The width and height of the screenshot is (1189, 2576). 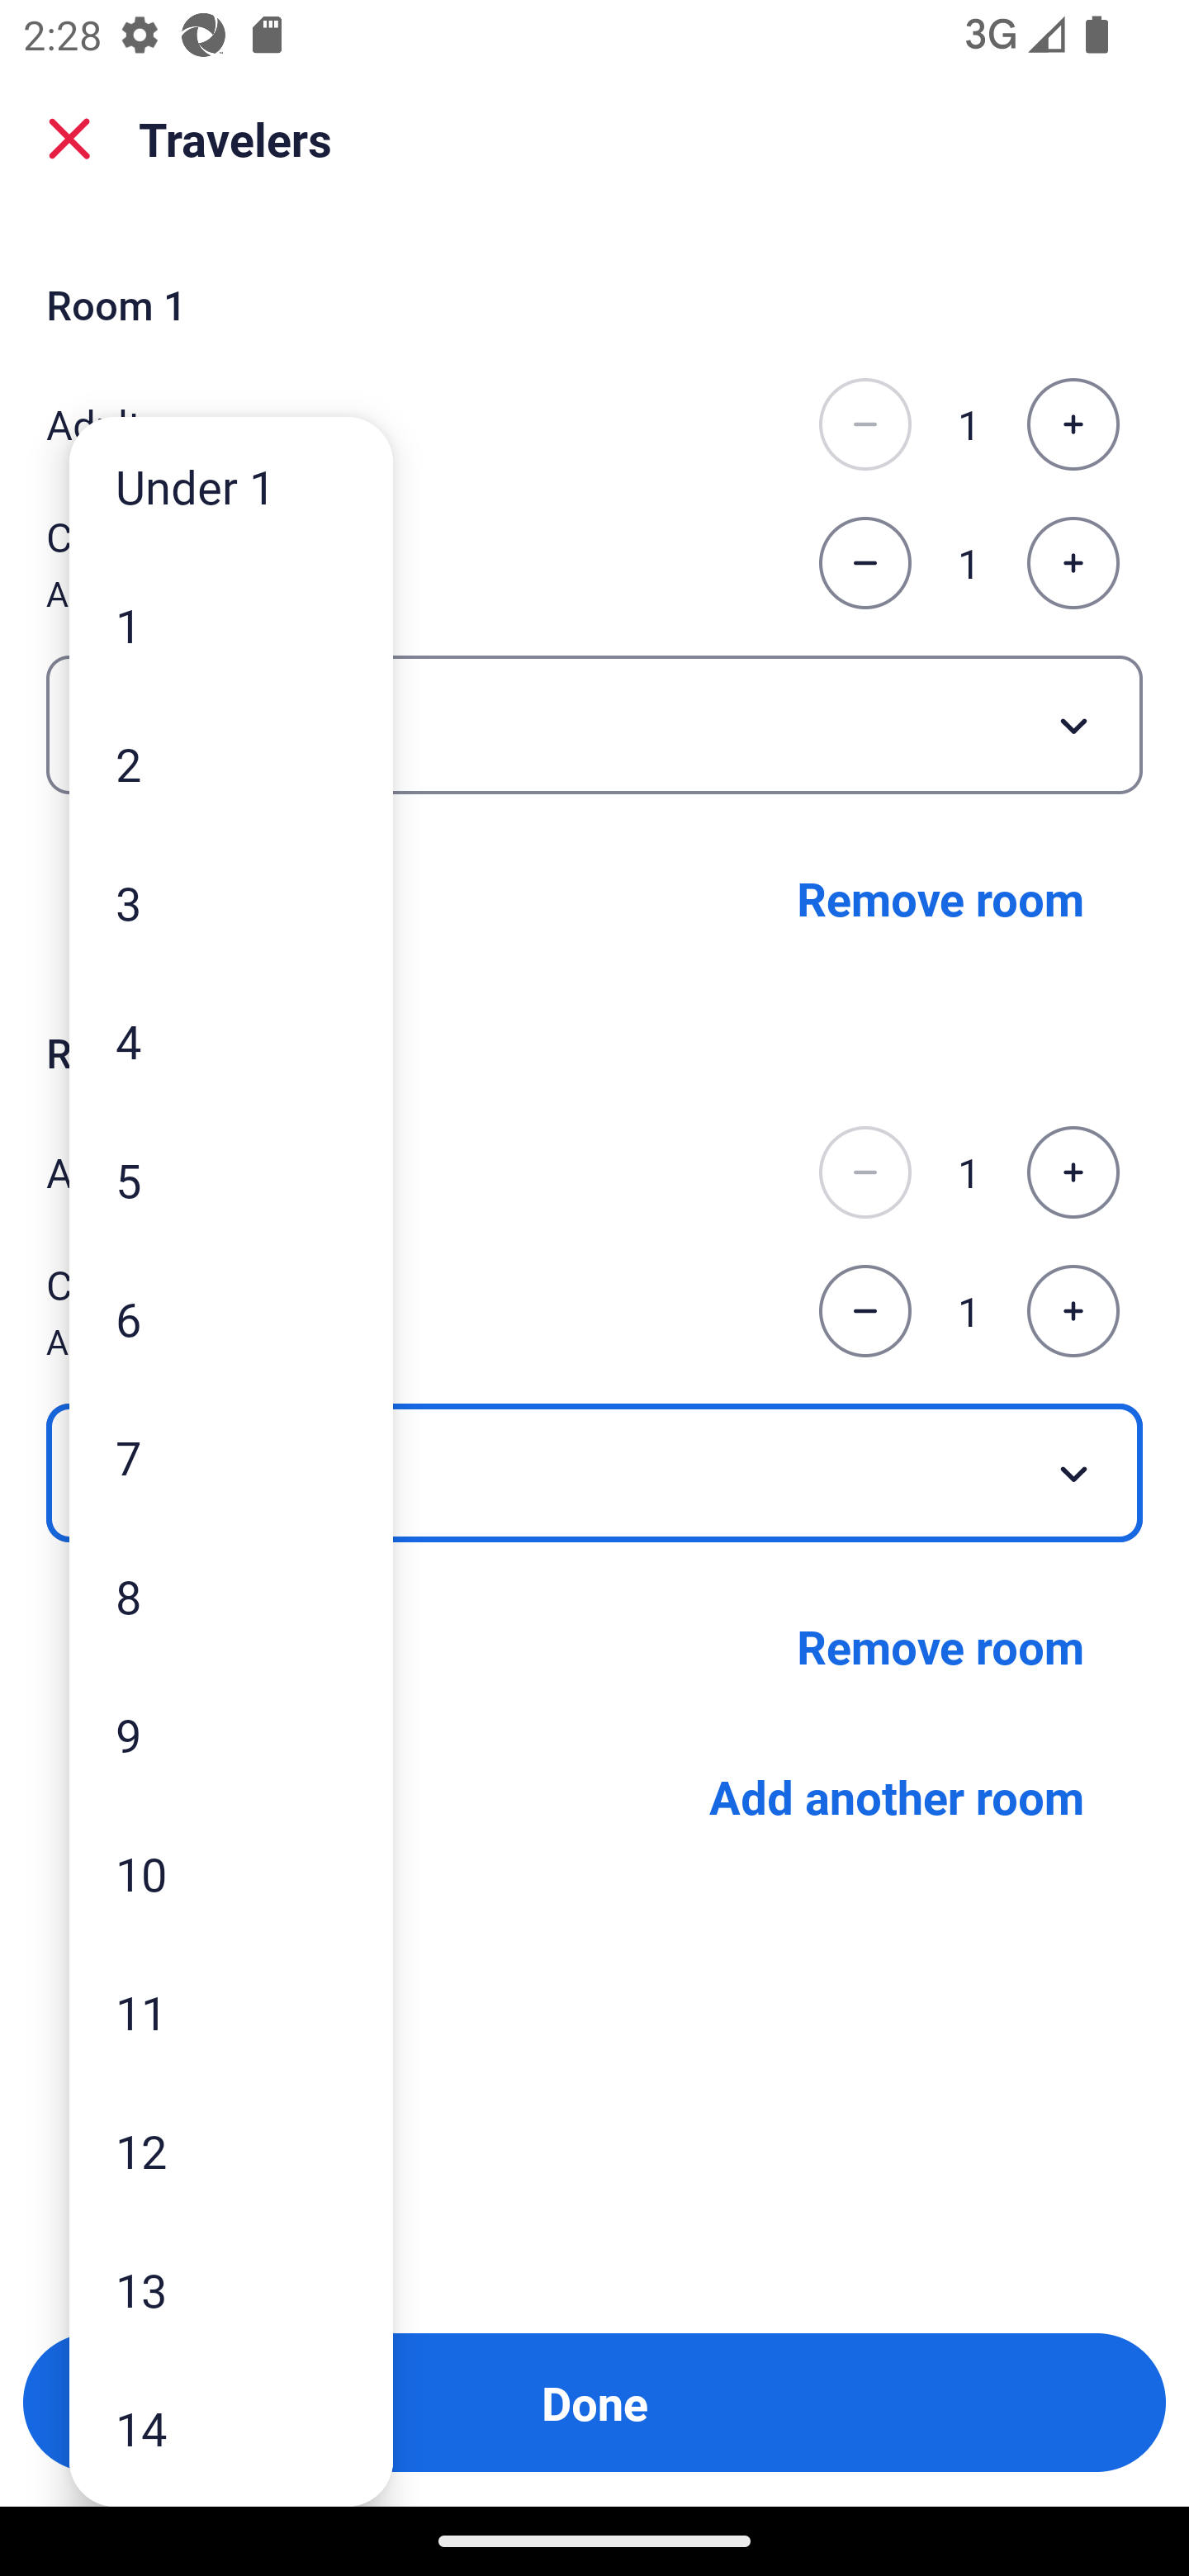 I want to click on 3, so click(x=231, y=902).